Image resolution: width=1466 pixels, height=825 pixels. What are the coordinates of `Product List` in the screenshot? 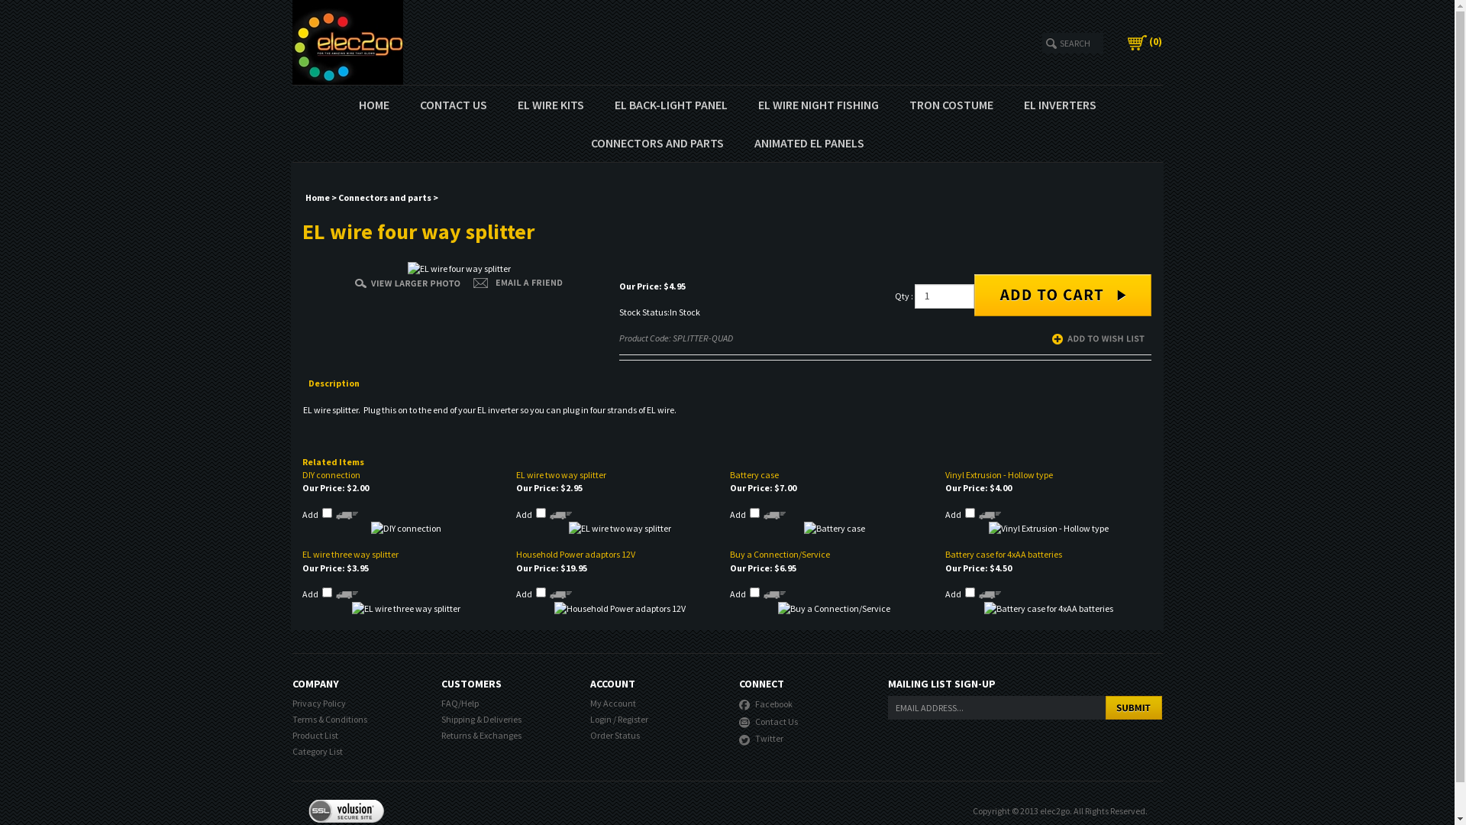 It's located at (315, 735).